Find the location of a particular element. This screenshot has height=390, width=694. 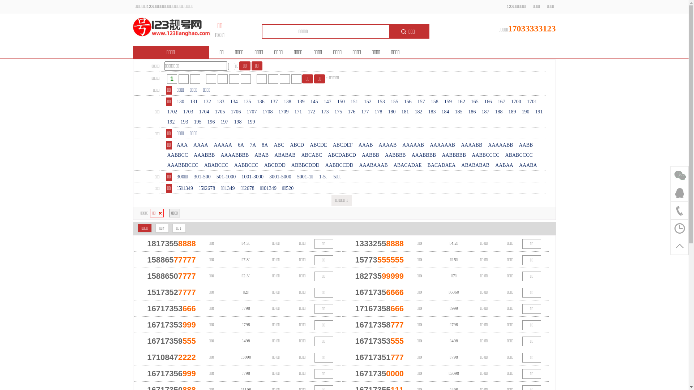

136 is located at coordinates (261, 102).